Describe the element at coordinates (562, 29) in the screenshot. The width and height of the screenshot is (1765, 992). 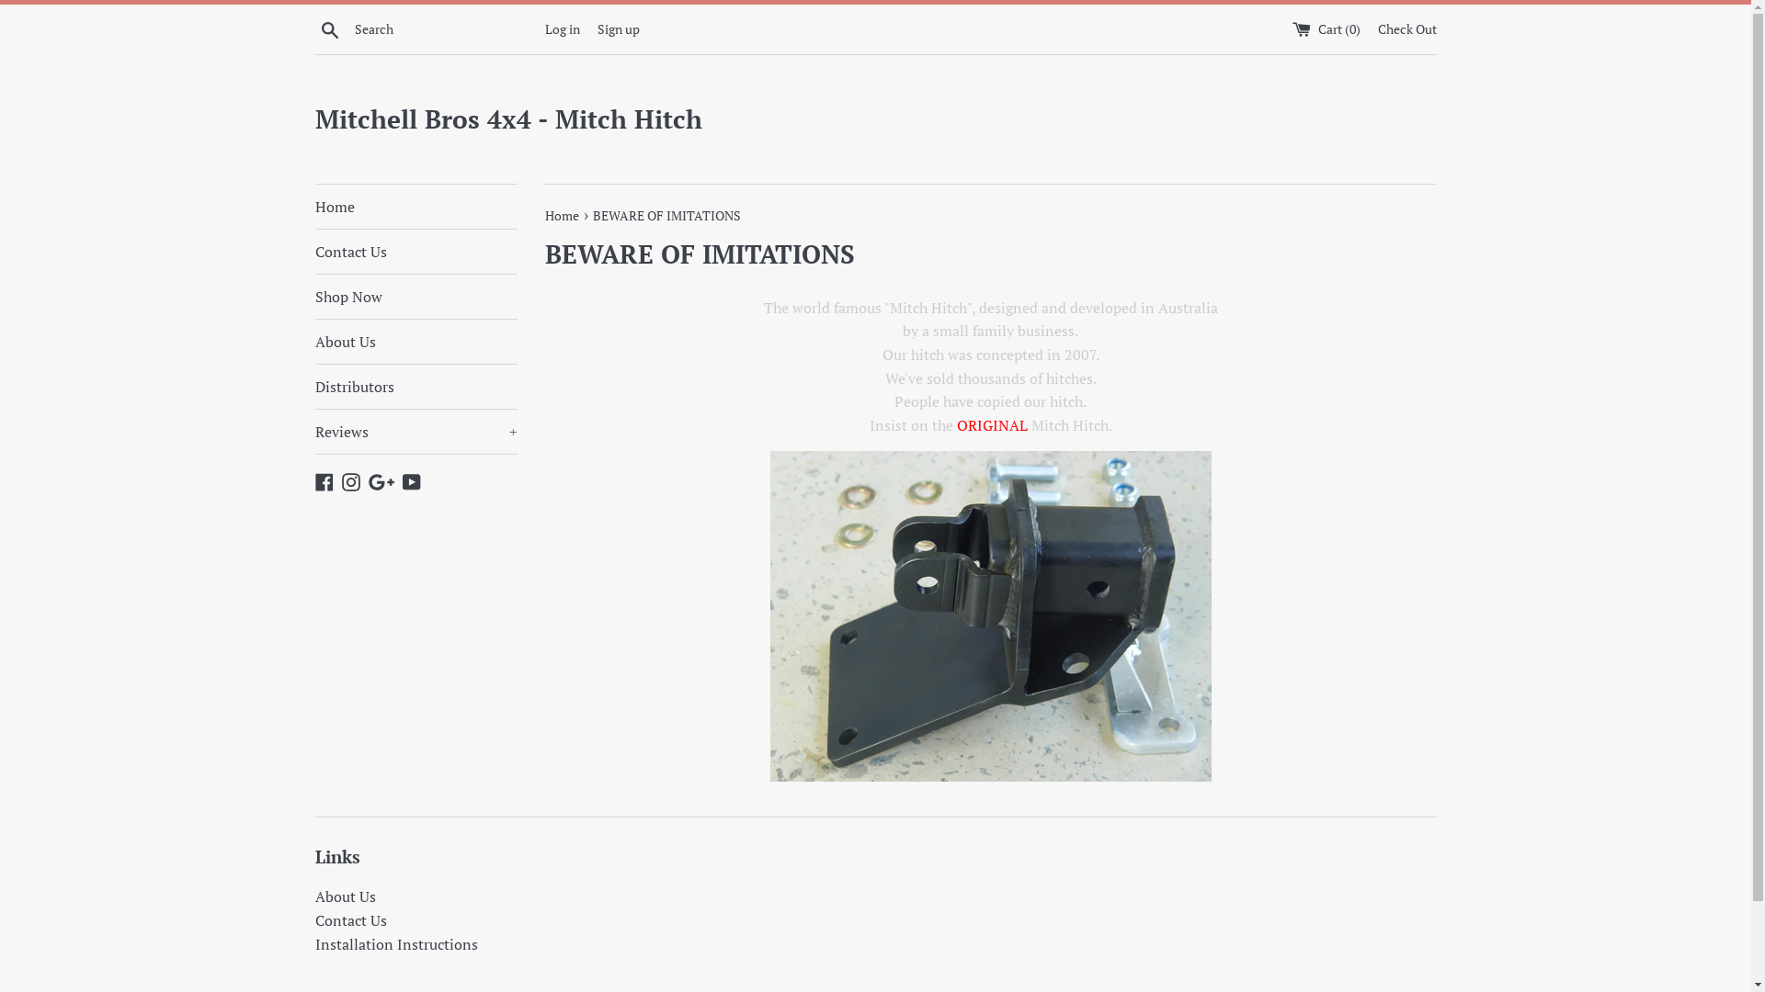
I see `Log in` at that location.